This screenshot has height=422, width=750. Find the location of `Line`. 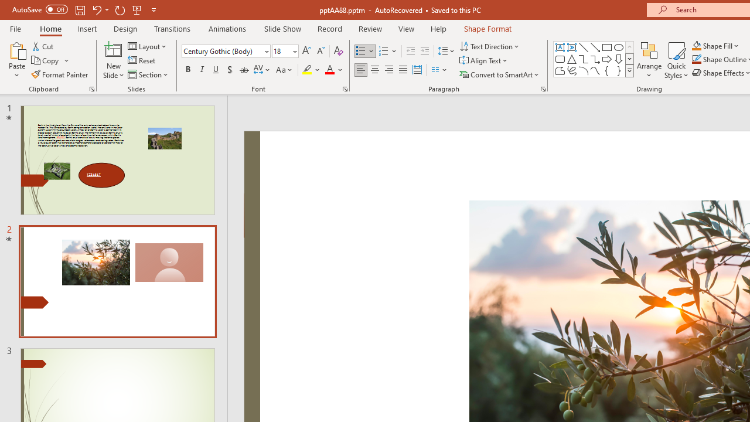

Line is located at coordinates (584, 47).